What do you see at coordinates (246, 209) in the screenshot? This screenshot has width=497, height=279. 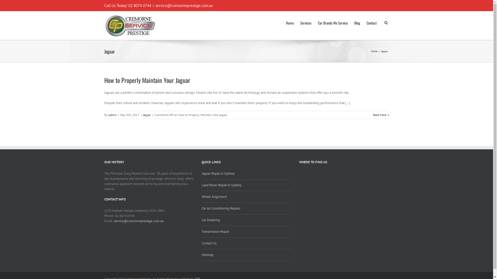 I see `Car Air Conditioning Repairs` at bounding box center [246, 209].